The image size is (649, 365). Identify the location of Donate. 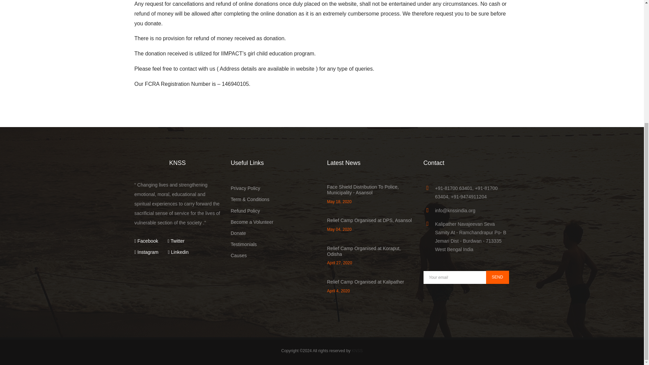
(238, 233).